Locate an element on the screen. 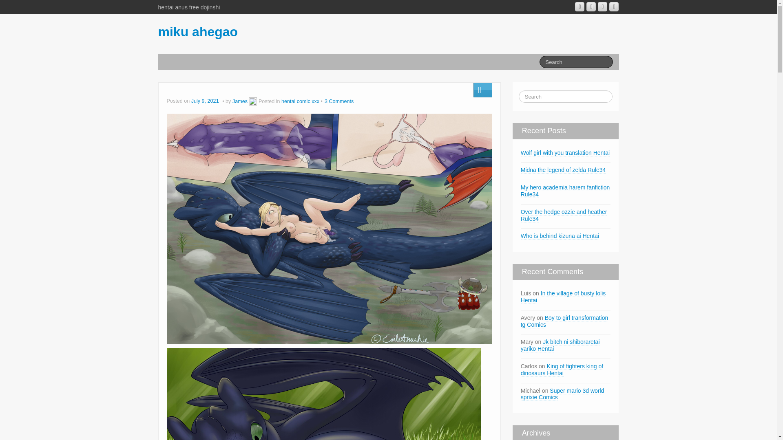 The image size is (783, 440). James is located at coordinates (240, 101).